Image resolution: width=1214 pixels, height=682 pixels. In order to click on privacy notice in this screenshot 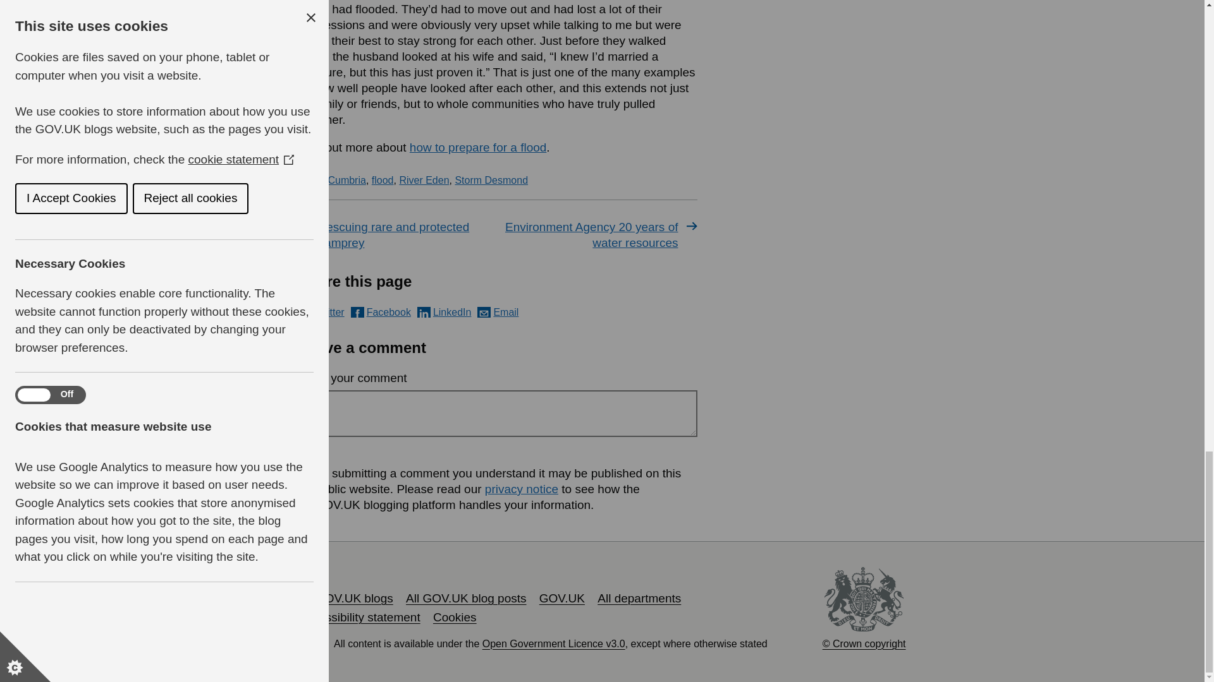, I will do `click(521, 489)`.